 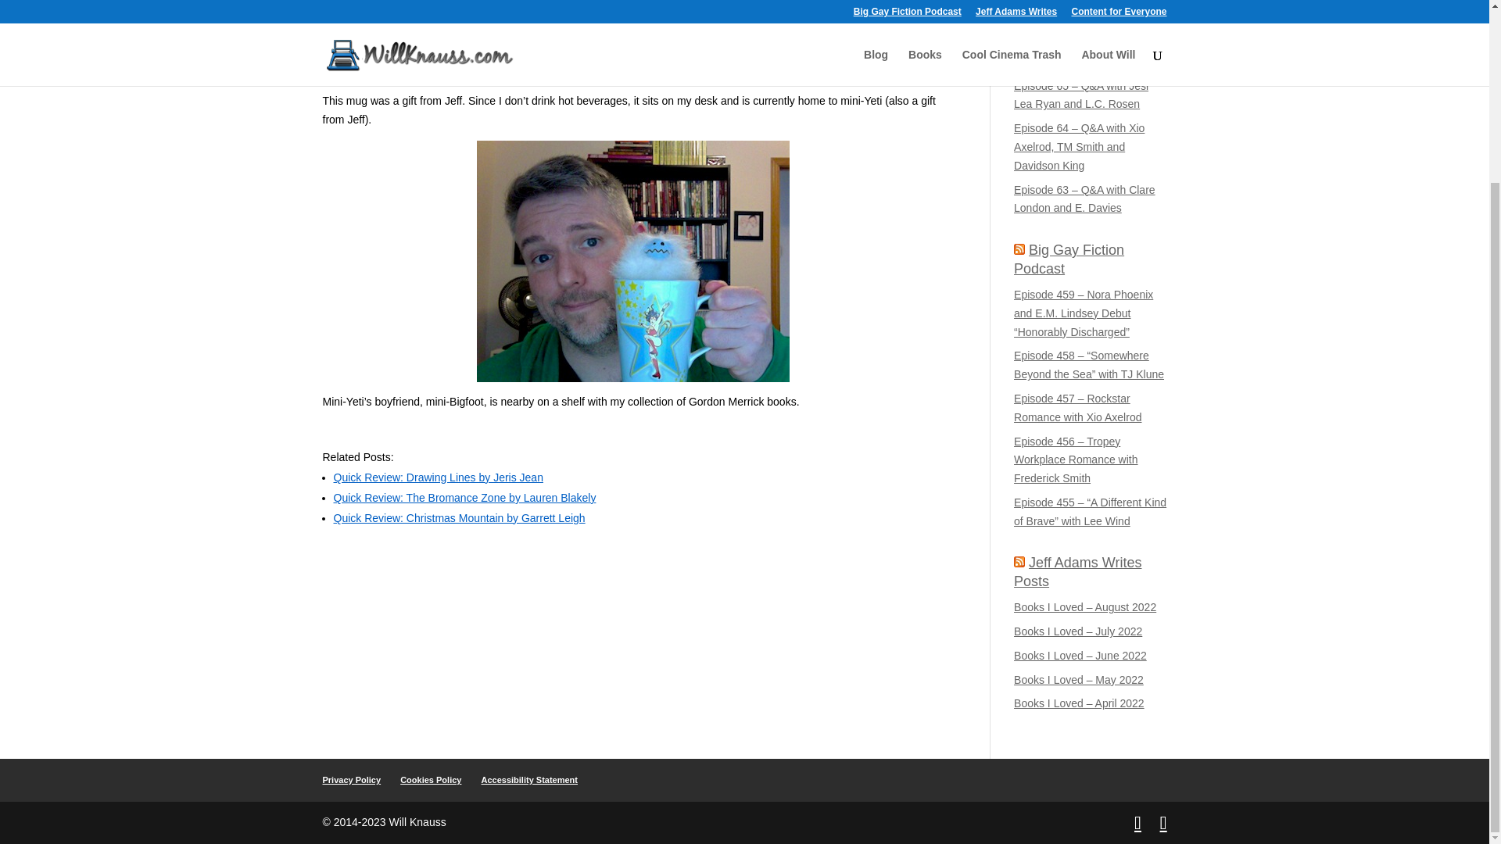 What do you see at coordinates (1069, 259) in the screenshot?
I see `Big Gay Fiction Podcast` at bounding box center [1069, 259].